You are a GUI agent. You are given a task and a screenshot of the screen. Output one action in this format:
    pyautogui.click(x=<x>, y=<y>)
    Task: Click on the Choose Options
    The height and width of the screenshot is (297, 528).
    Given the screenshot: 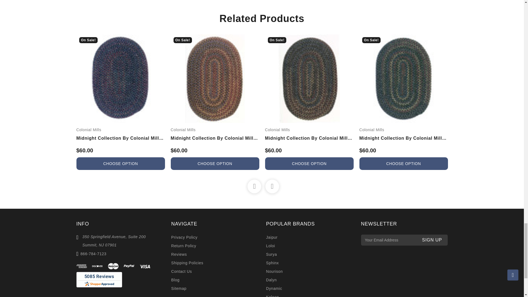 What is the action you would take?
    pyautogui.click(x=120, y=163)
    